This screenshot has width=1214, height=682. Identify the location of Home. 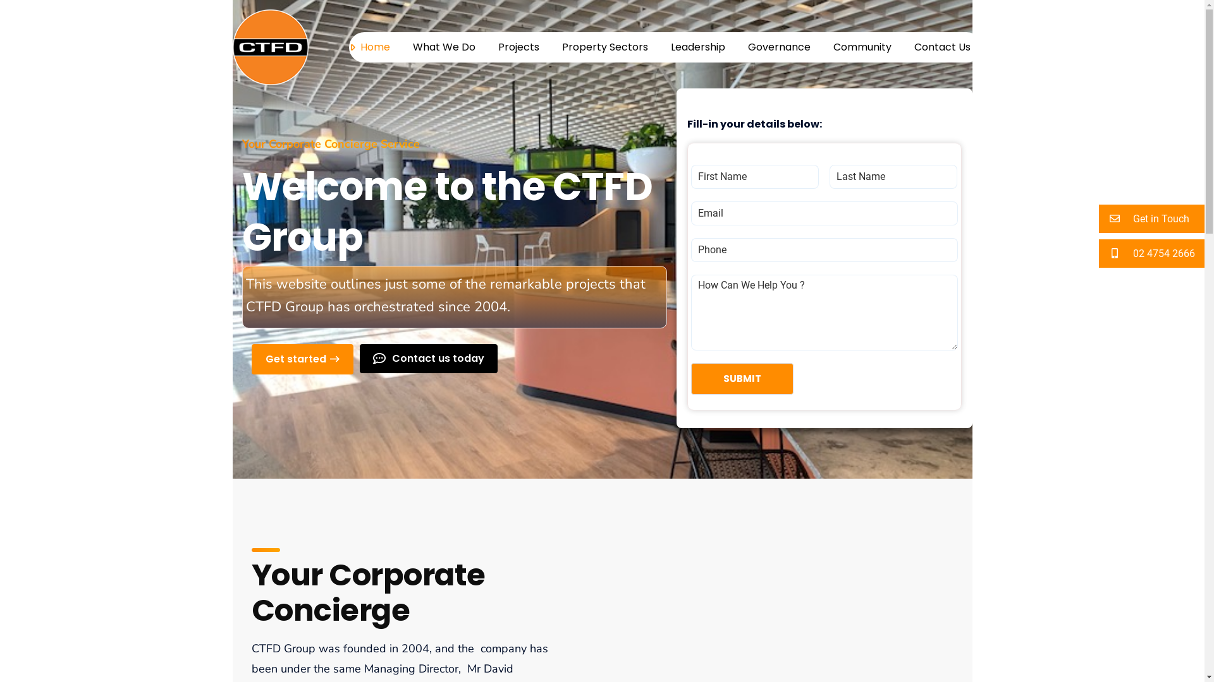
(376, 47).